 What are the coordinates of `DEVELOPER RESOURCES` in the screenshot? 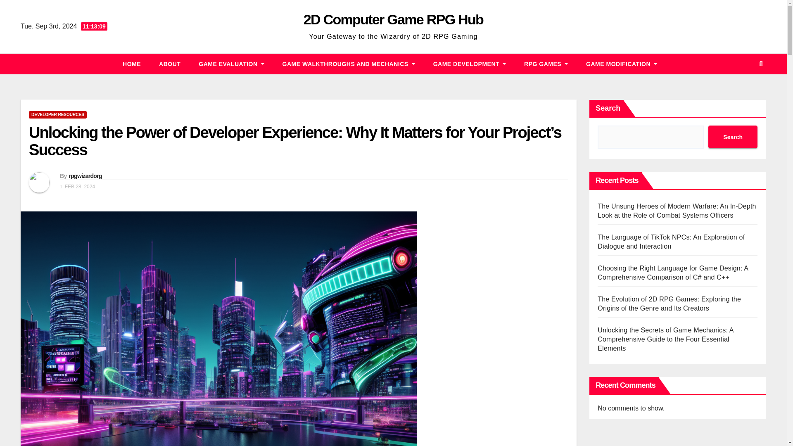 It's located at (57, 115).